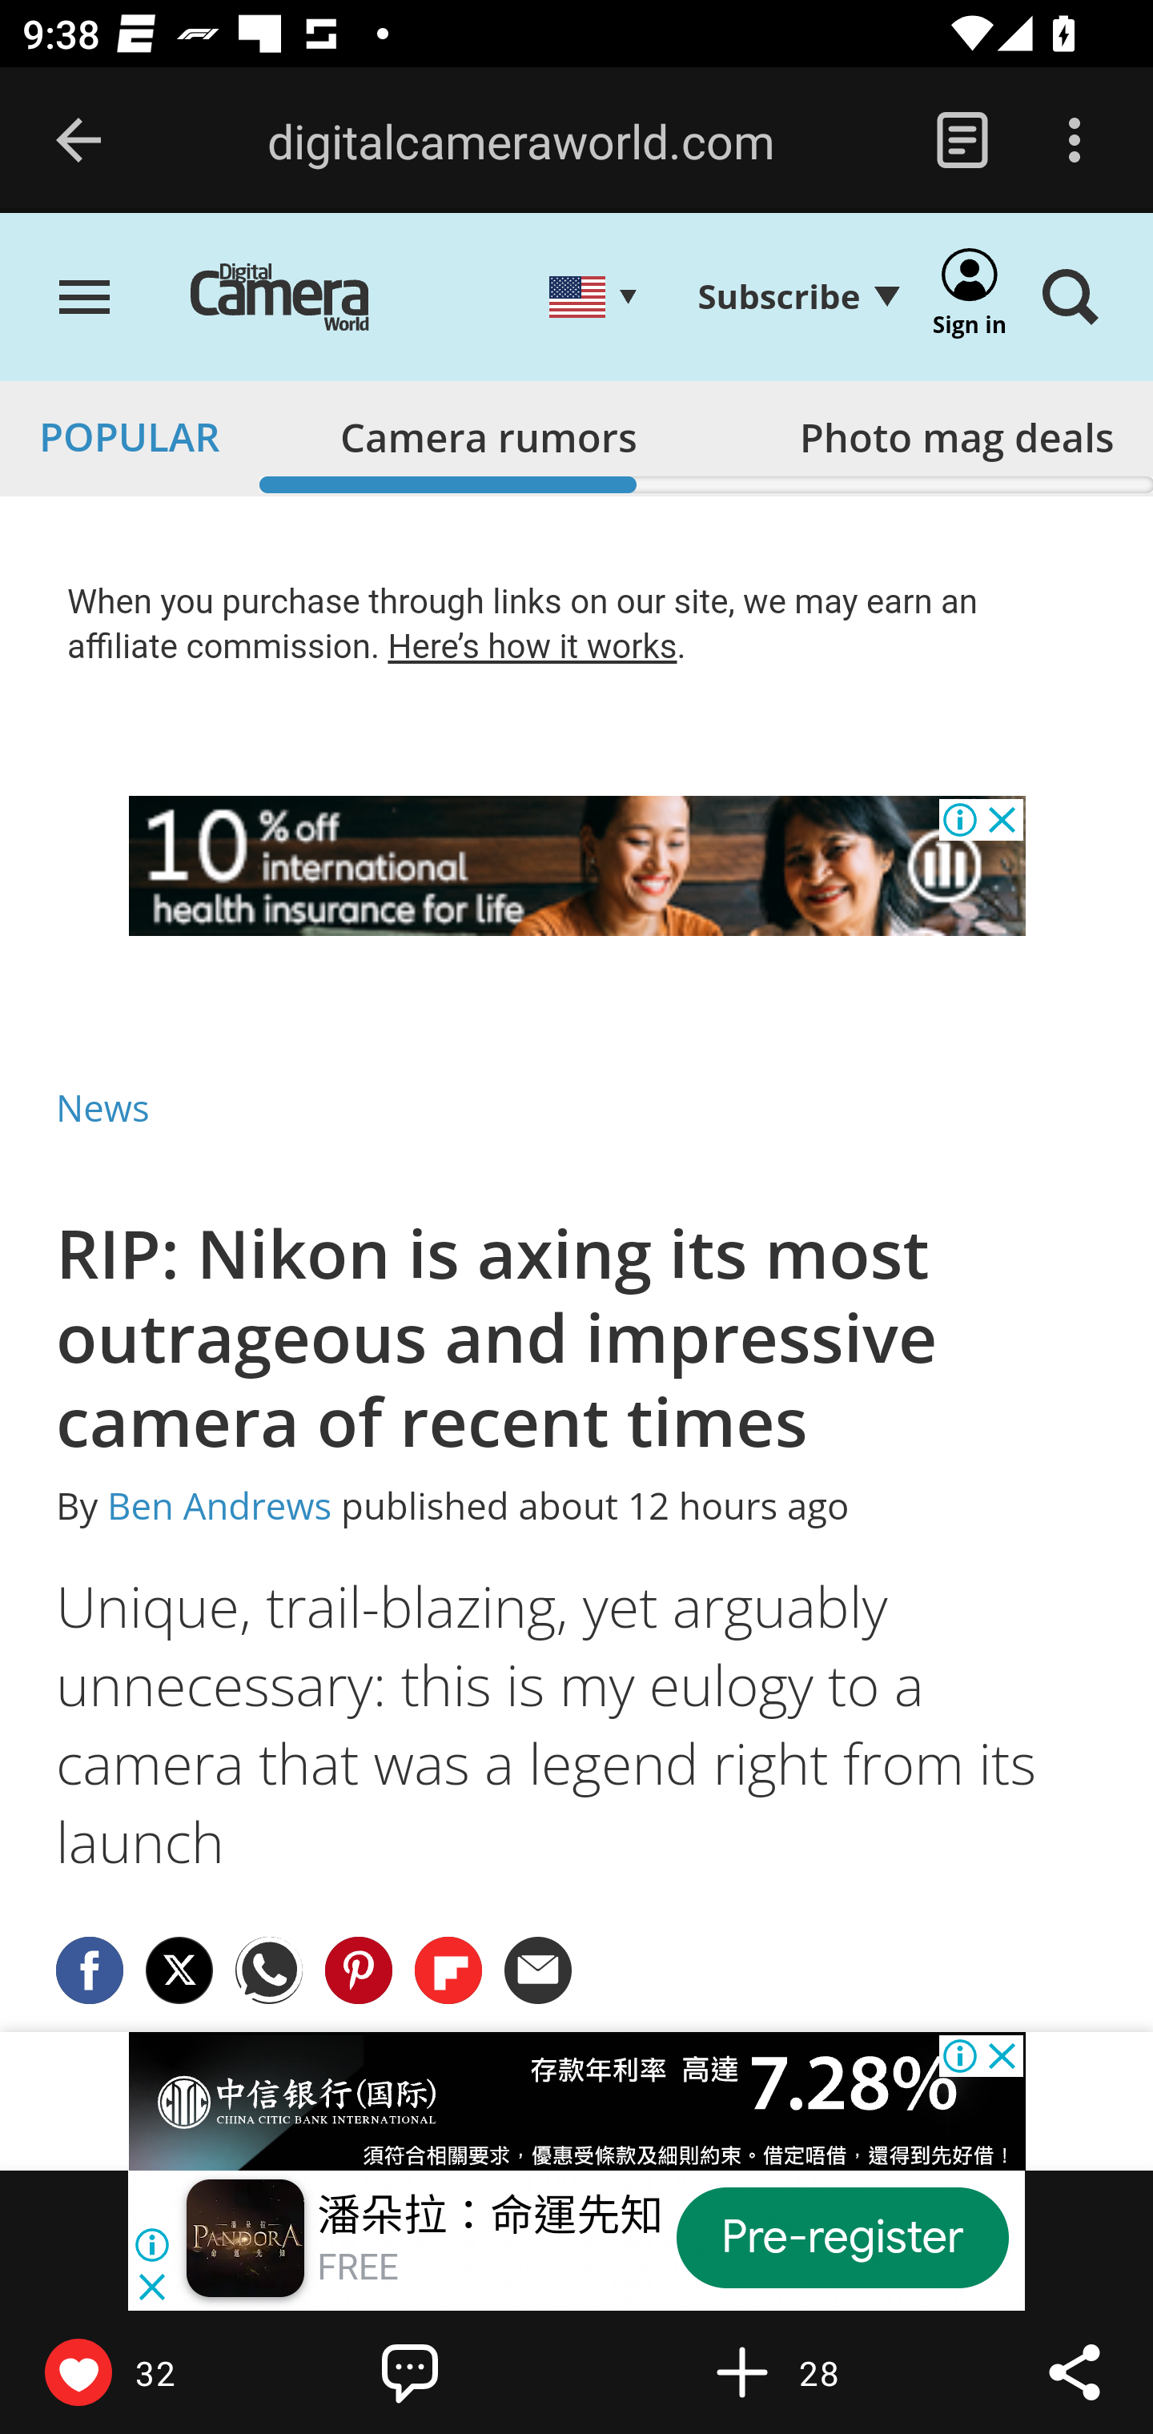 The image size is (1153, 2434). I want to click on Here’s how it works, so click(532, 645).